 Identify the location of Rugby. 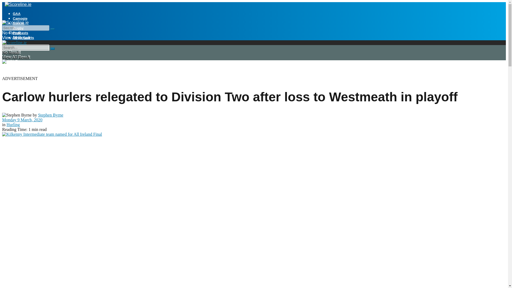
(18, 28).